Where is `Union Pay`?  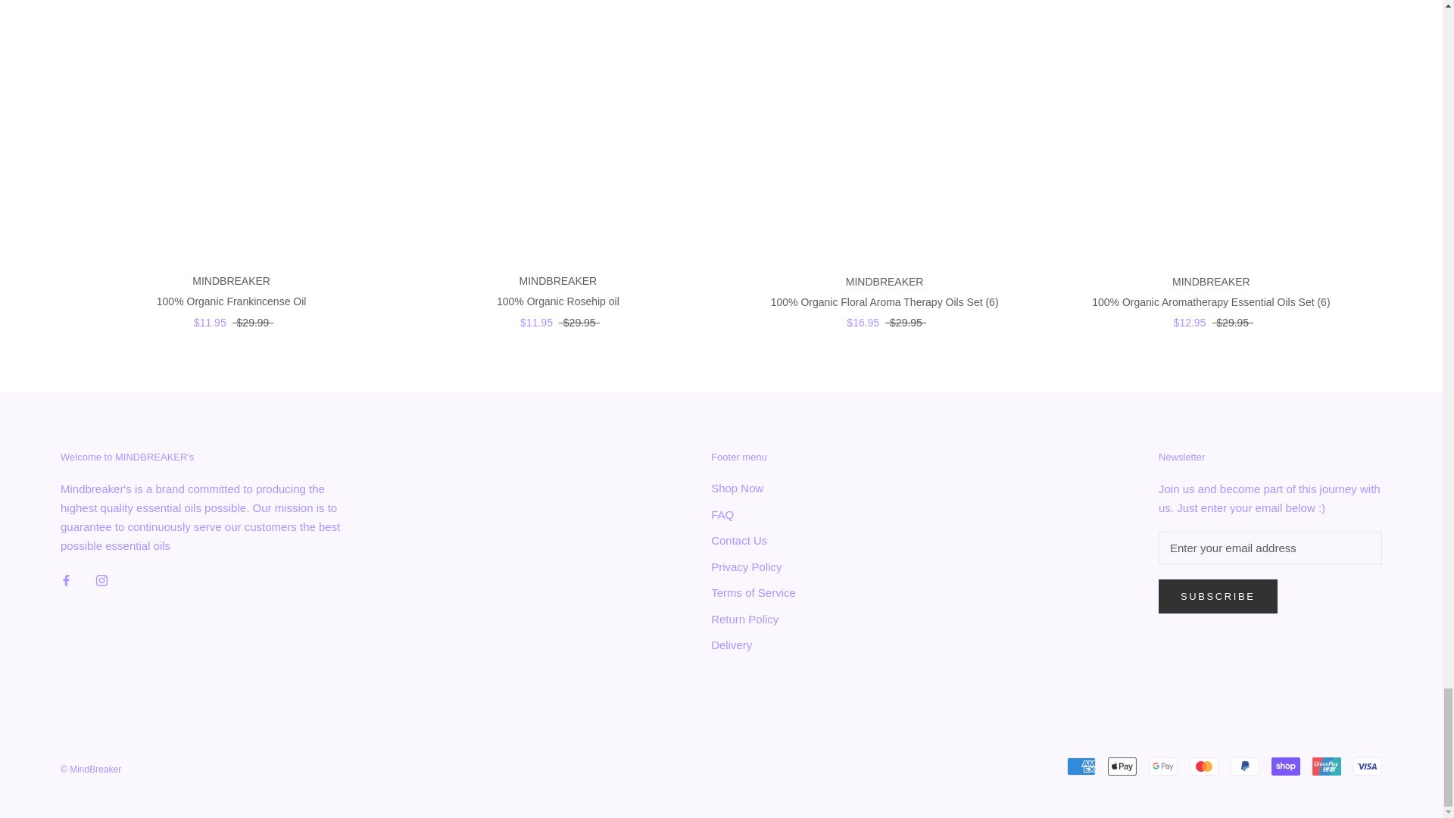
Union Pay is located at coordinates (1327, 766).